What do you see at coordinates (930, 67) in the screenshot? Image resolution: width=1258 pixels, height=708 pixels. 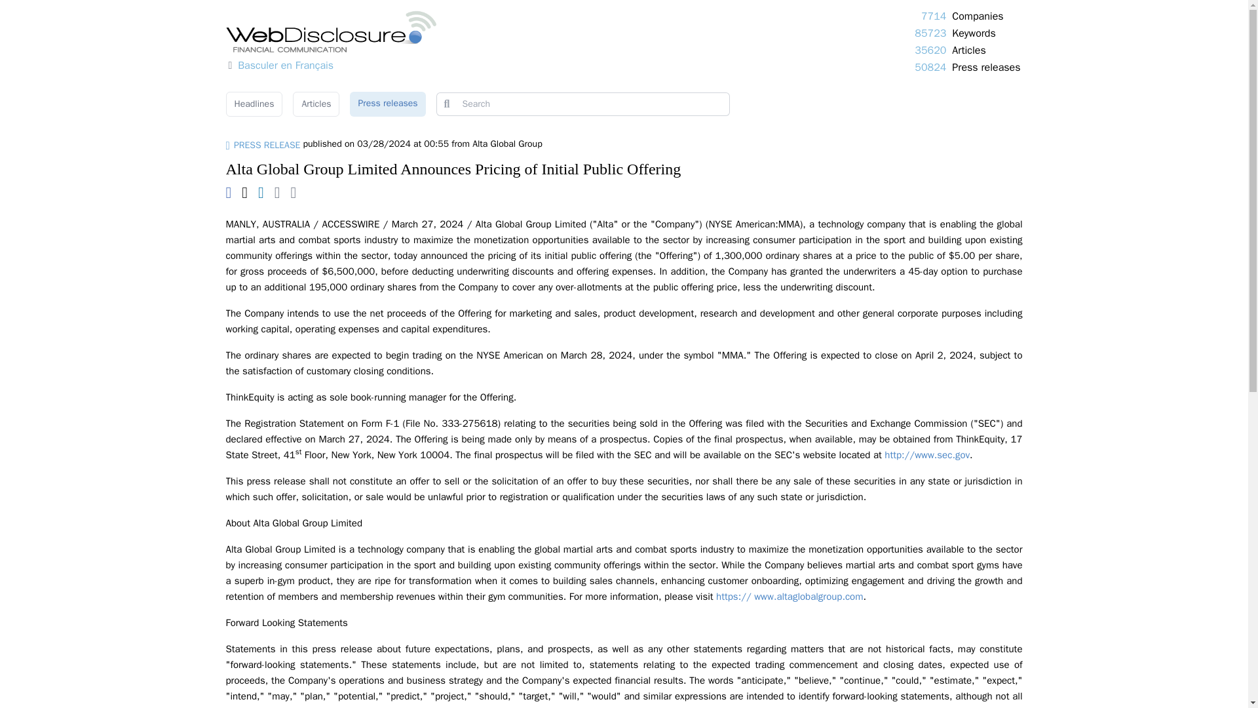 I see `50824` at bounding box center [930, 67].